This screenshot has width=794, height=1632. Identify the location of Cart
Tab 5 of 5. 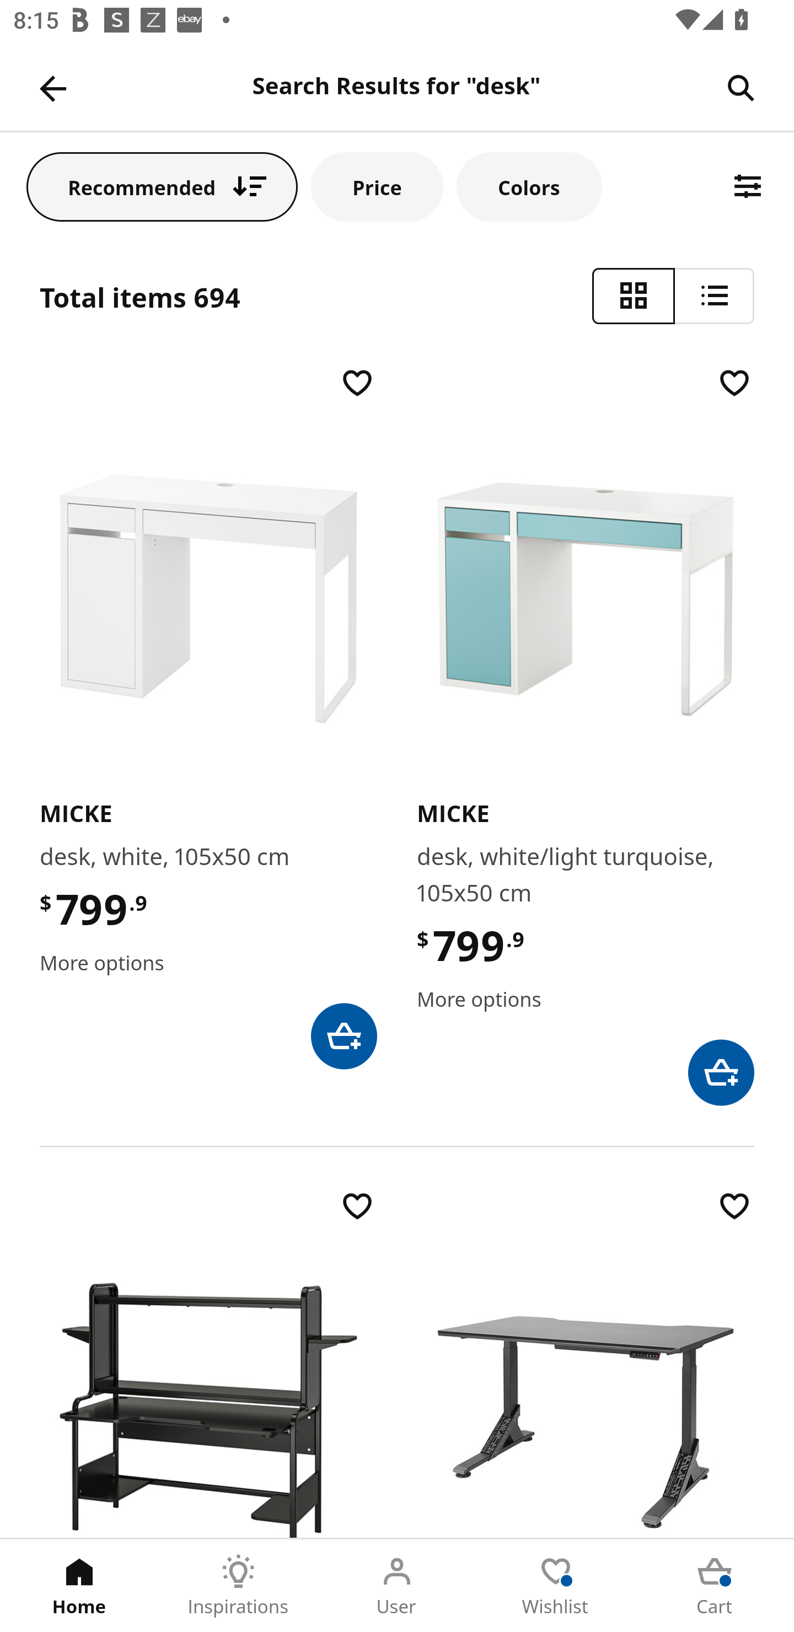
(715, 1586).